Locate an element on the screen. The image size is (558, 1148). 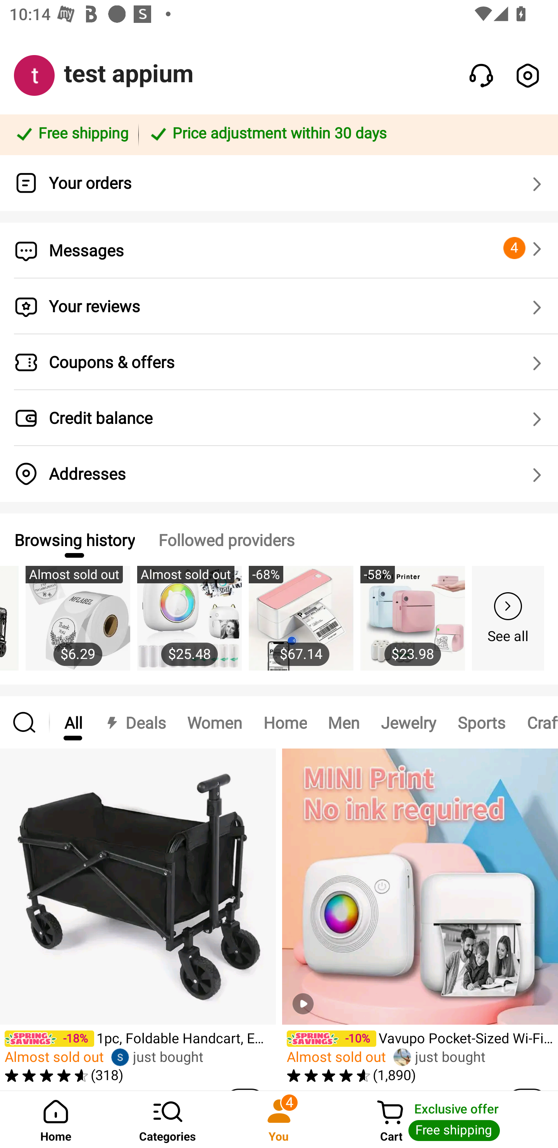
test appium is located at coordinates (129, 74).